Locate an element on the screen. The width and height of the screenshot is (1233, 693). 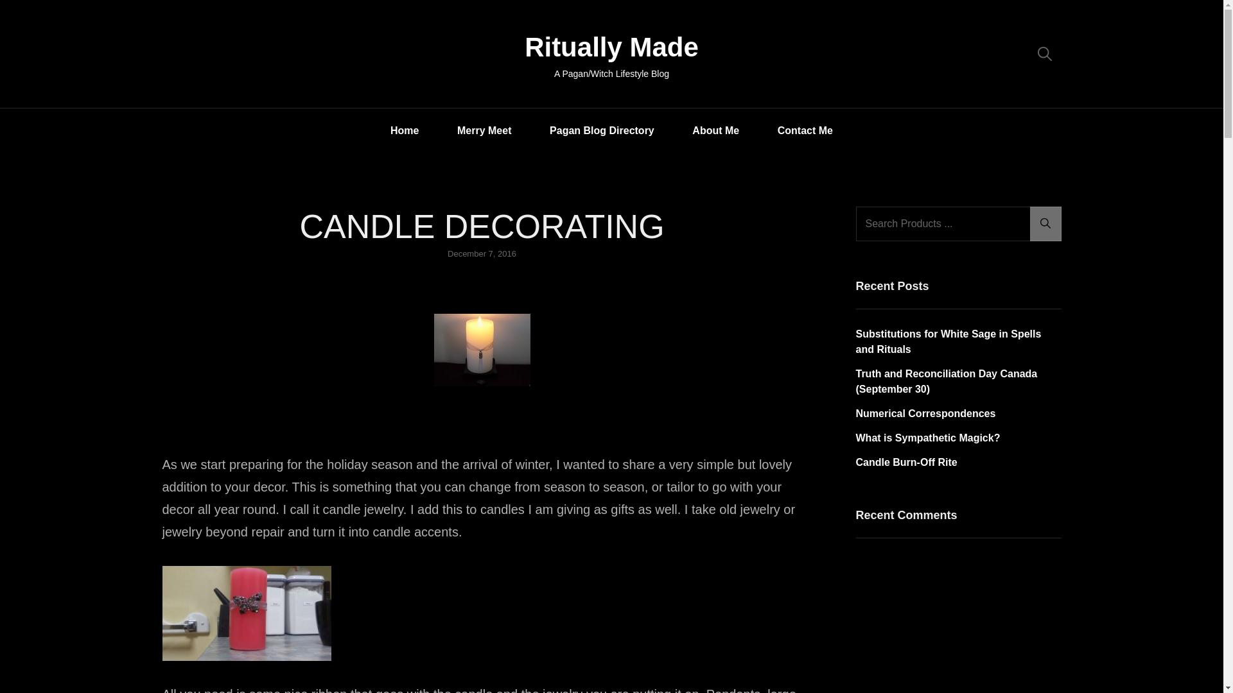
What is Sympathetic Magick? is located at coordinates (927, 438).